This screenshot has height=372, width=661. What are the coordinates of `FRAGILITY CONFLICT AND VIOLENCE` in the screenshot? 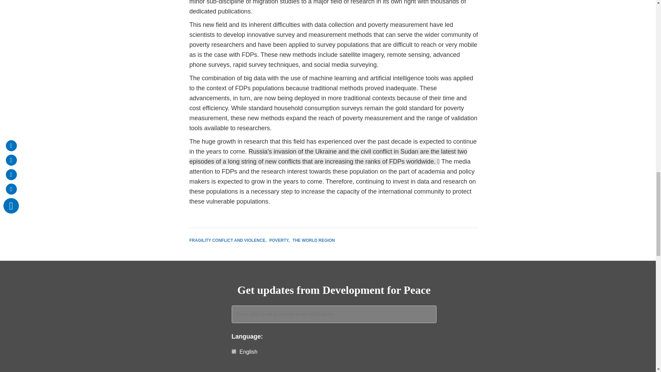 It's located at (228, 240).